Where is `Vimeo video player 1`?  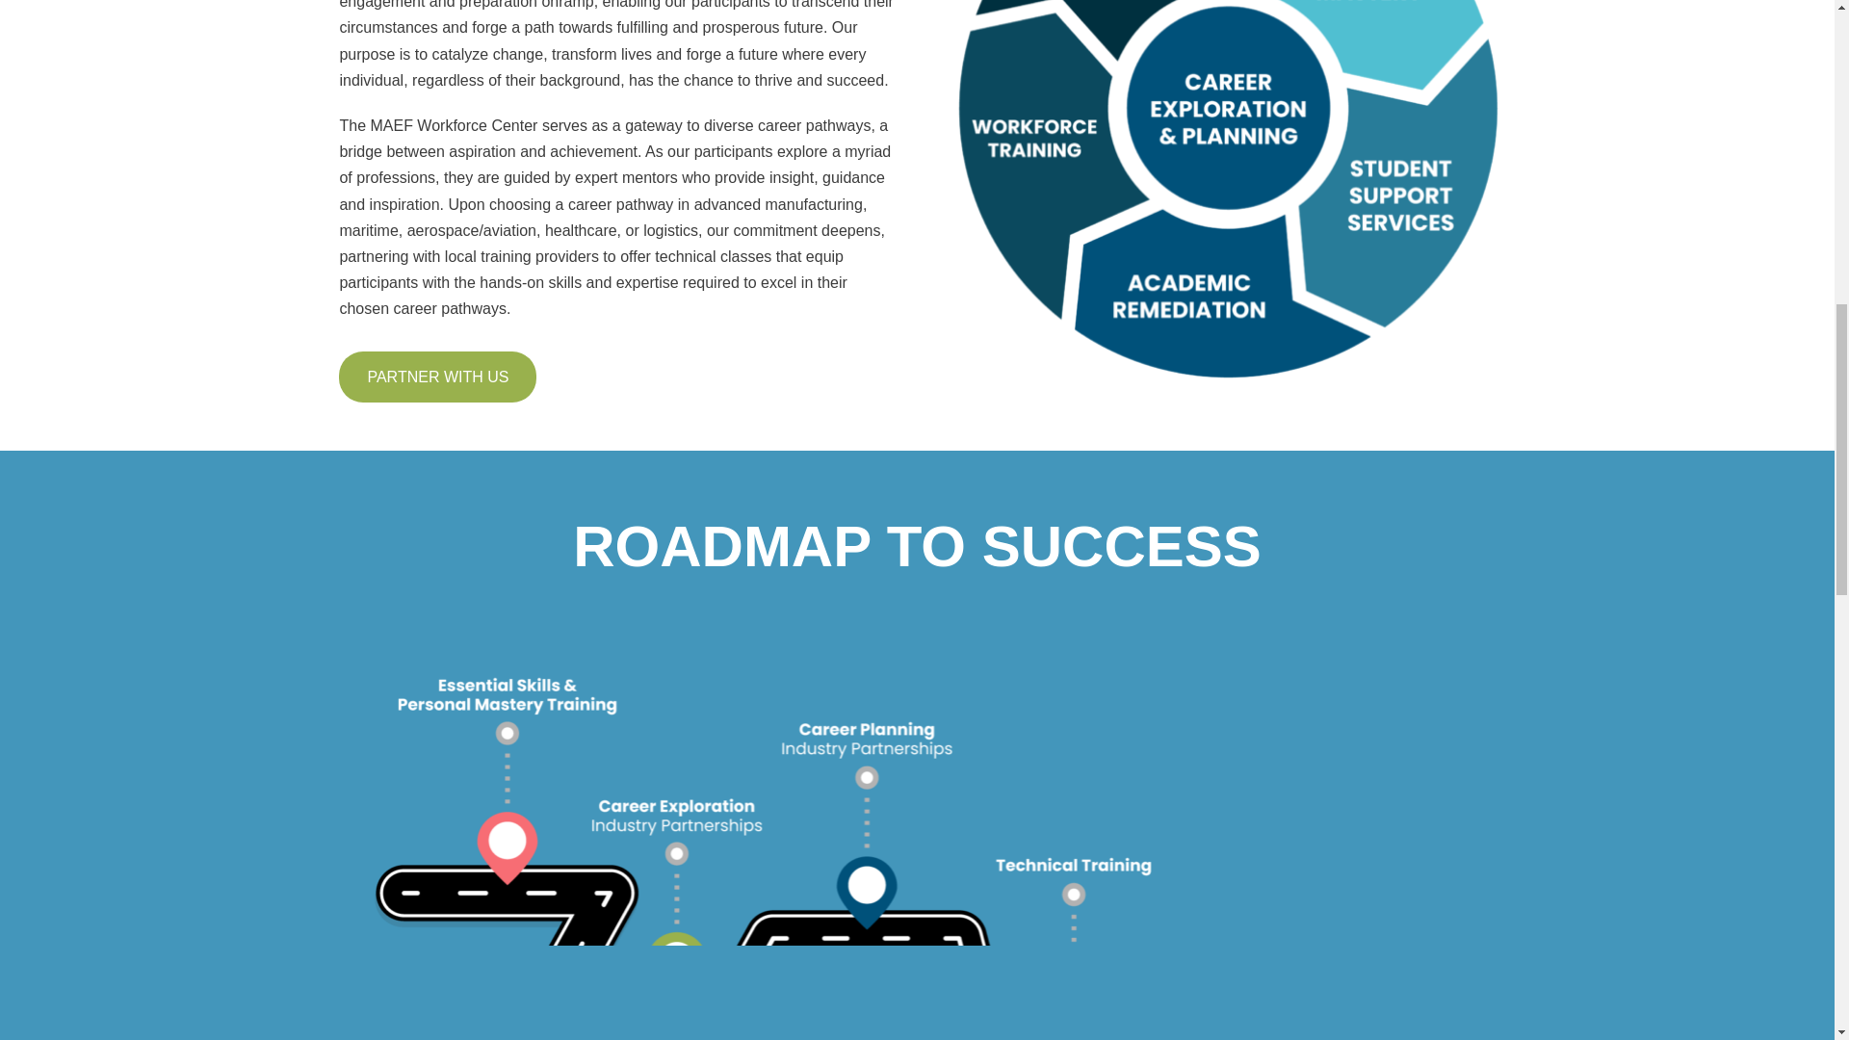
Vimeo video player 1 is located at coordinates (917, 14).